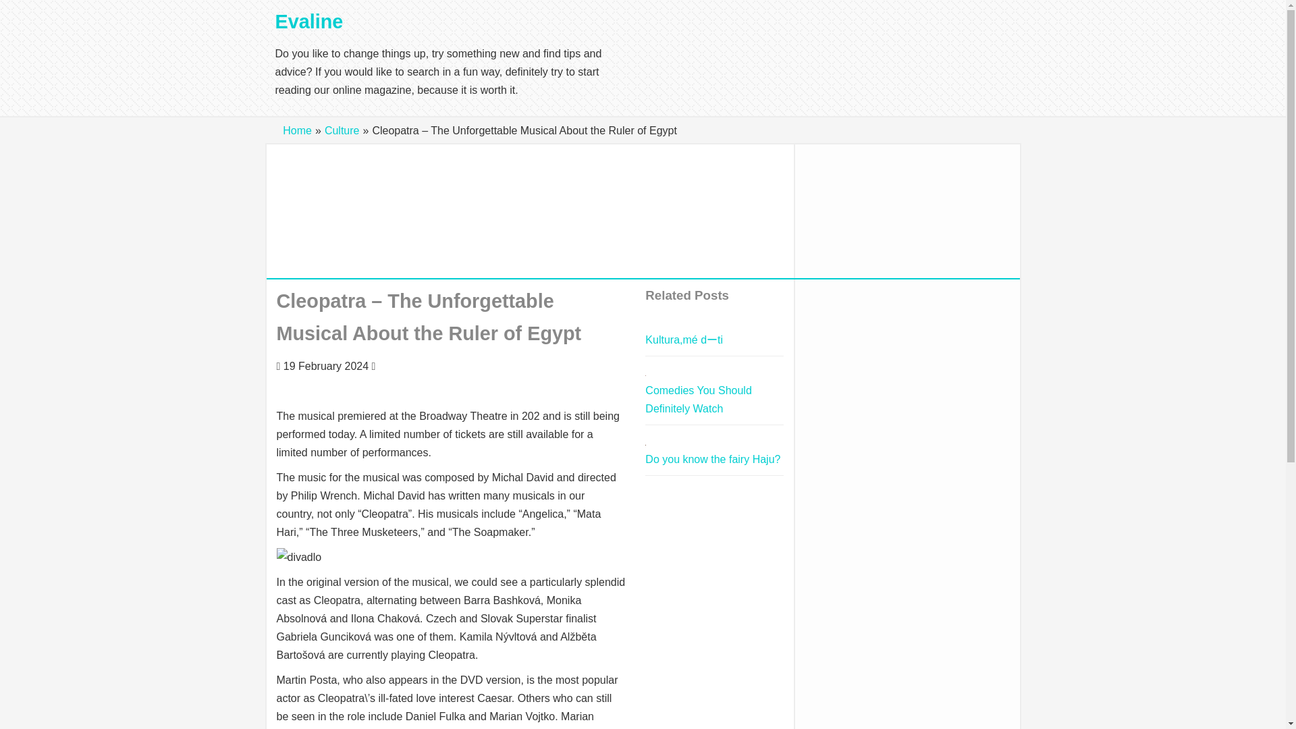 The height and width of the screenshot is (729, 1296). I want to click on Do you know the fairy Haju?, so click(713, 459).